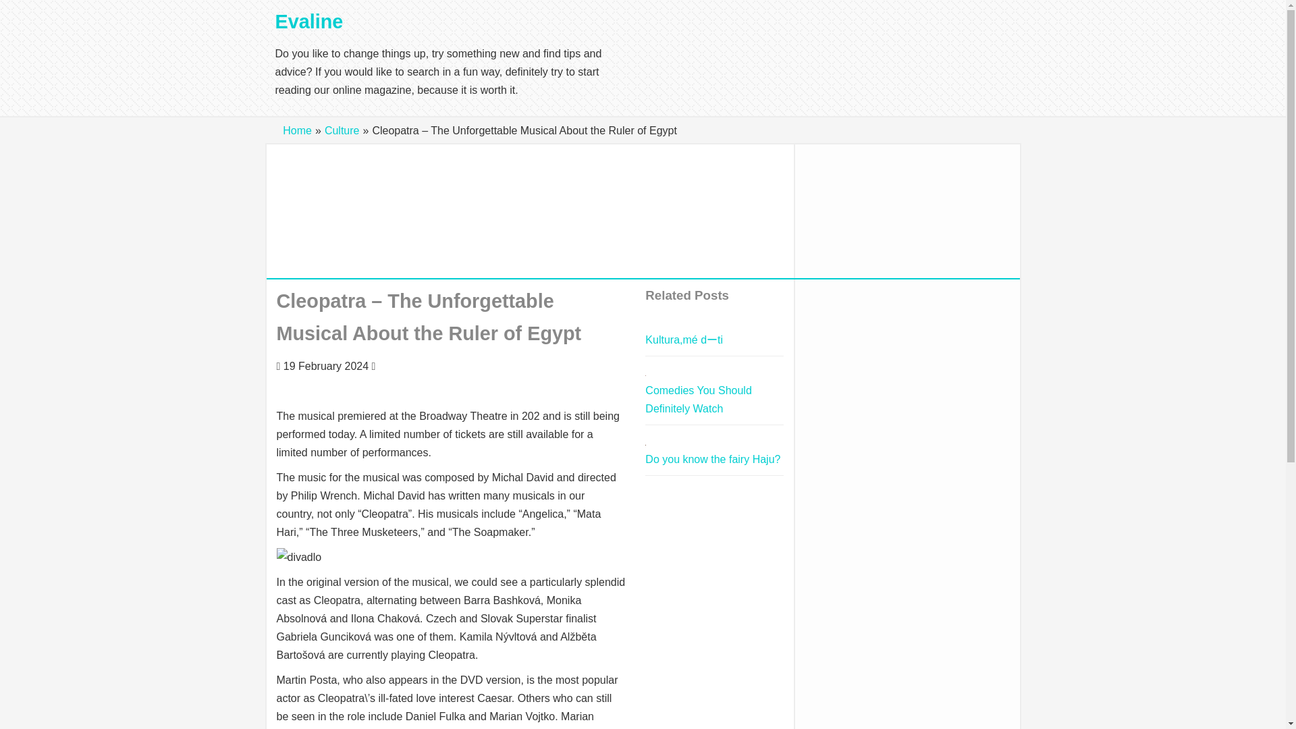 The height and width of the screenshot is (729, 1296). I want to click on Do you know the fairy Haju?, so click(713, 459).